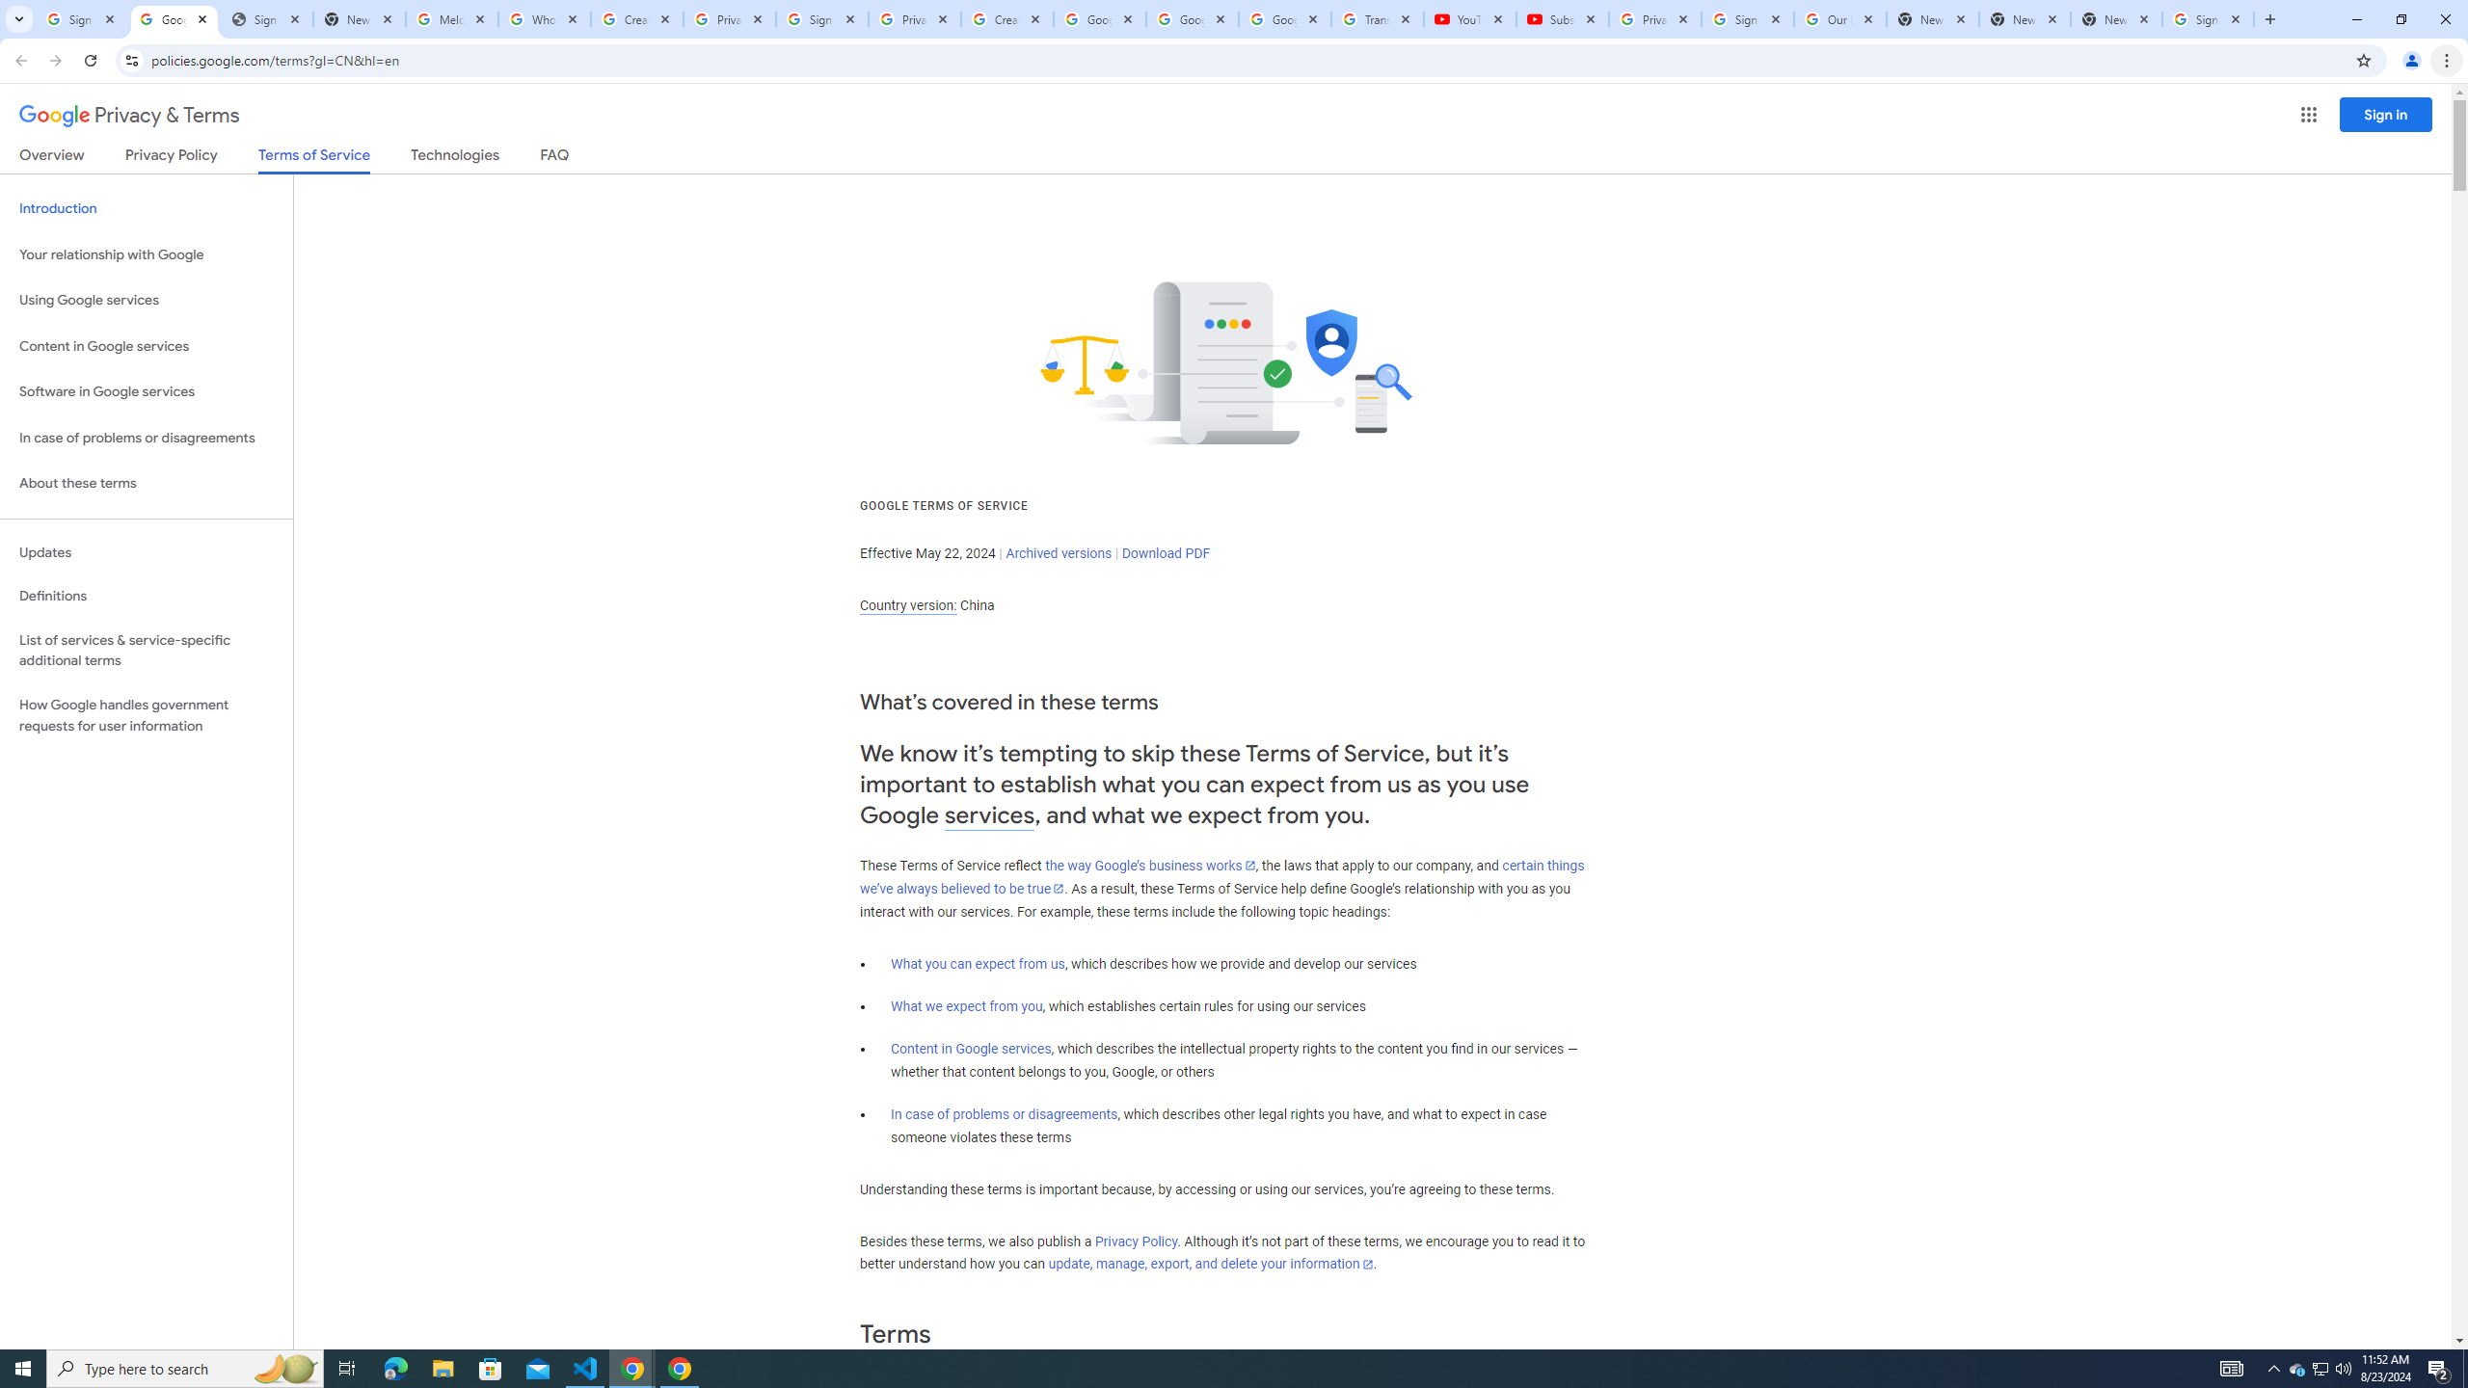 The image size is (2468, 1388). Describe the element at coordinates (18, 61) in the screenshot. I see `Back` at that location.